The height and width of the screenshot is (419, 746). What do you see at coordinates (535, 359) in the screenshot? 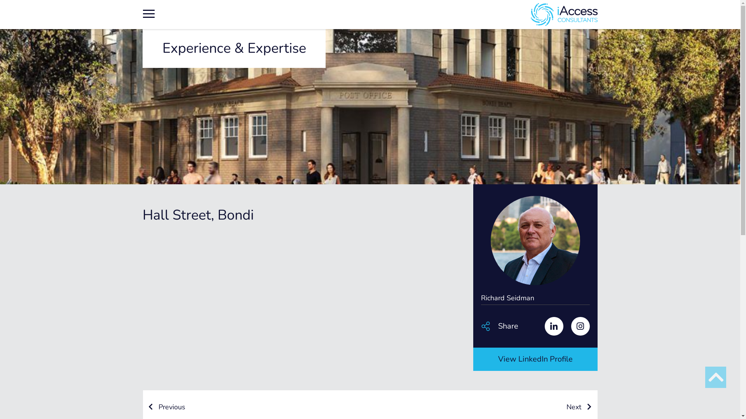
I see `View LinkedIn Profile` at bounding box center [535, 359].